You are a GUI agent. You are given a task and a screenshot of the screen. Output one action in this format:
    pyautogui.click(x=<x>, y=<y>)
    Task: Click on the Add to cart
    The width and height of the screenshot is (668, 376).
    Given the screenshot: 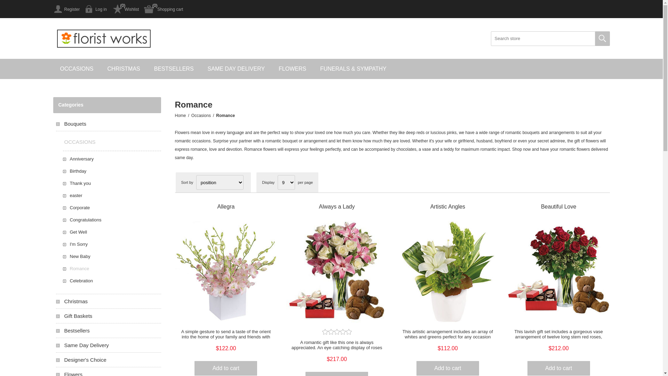 What is the action you would take?
    pyautogui.click(x=448, y=368)
    